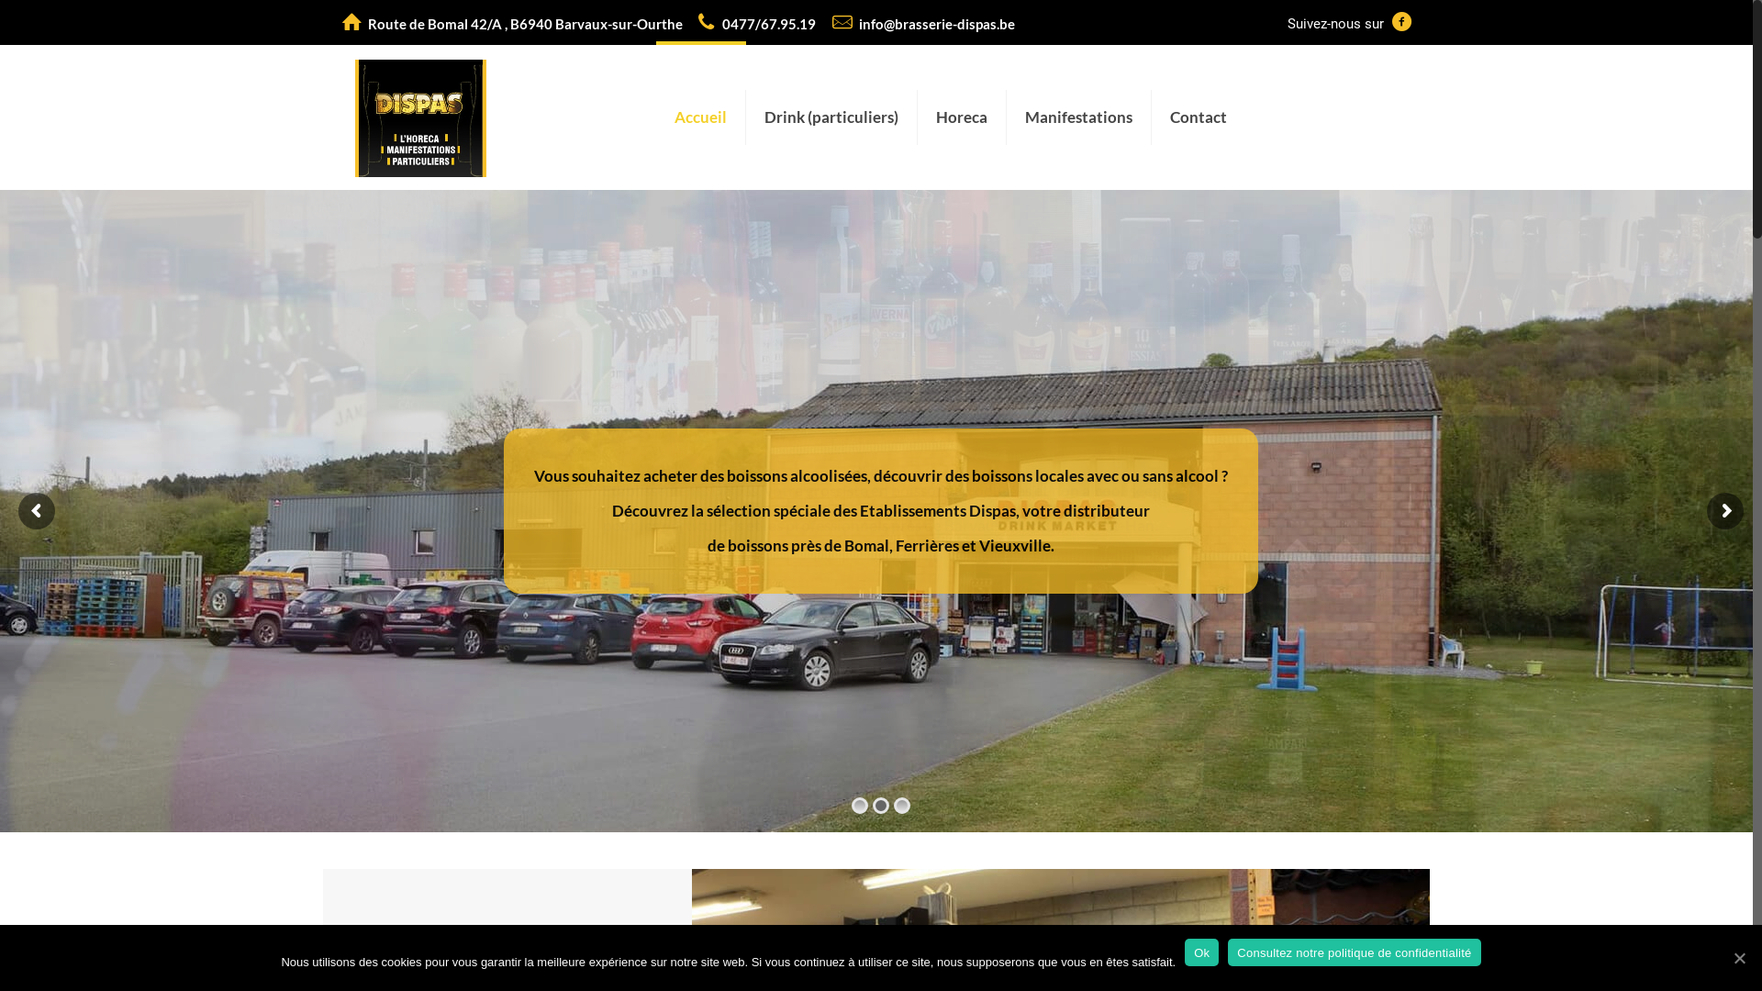 Image resolution: width=1762 pixels, height=991 pixels. What do you see at coordinates (701, 117) in the screenshot?
I see `Accueil` at bounding box center [701, 117].